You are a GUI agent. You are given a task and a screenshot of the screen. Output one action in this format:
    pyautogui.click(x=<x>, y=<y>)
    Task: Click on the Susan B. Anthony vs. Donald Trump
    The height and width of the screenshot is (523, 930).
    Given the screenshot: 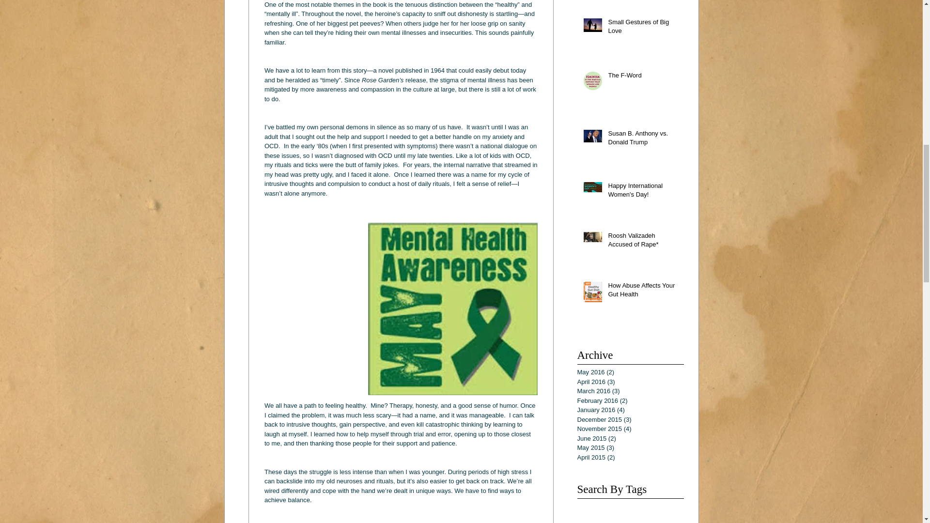 What is the action you would take?
    pyautogui.click(x=643, y=139)
    